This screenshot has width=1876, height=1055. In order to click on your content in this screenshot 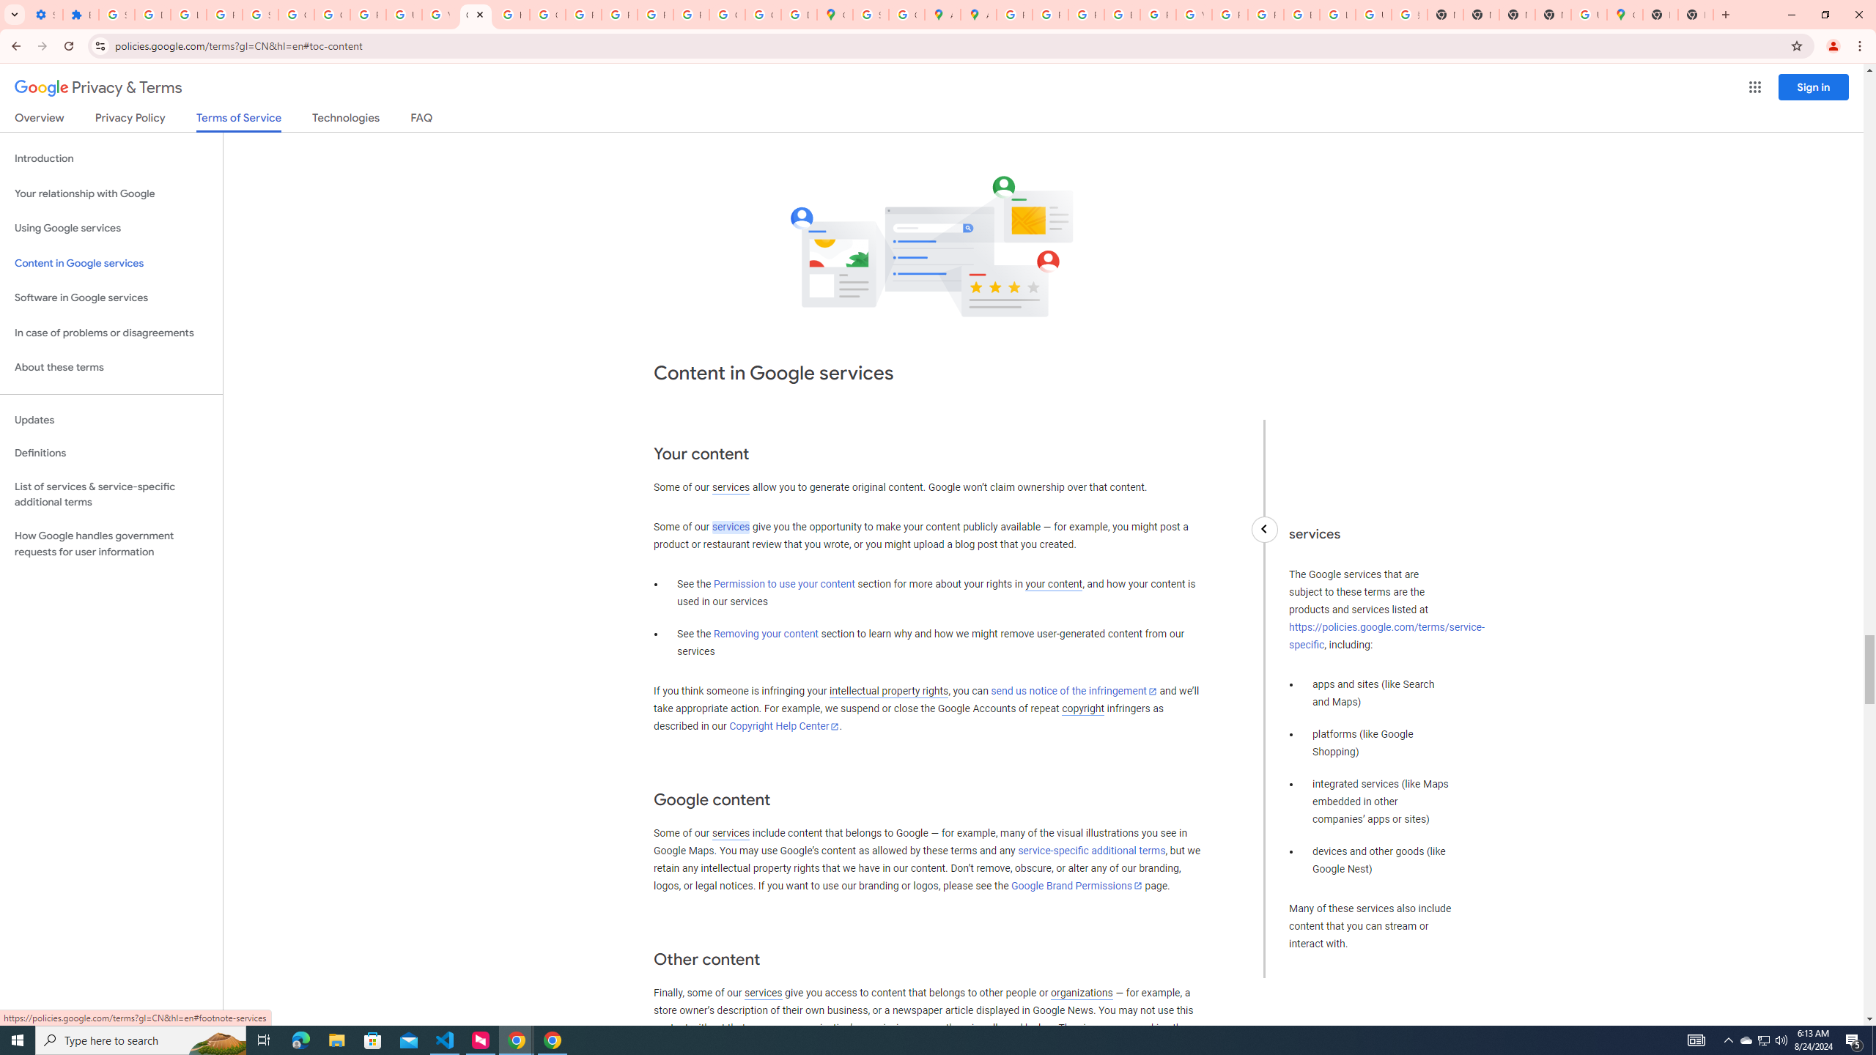, I will do `click(1053, 585)`.